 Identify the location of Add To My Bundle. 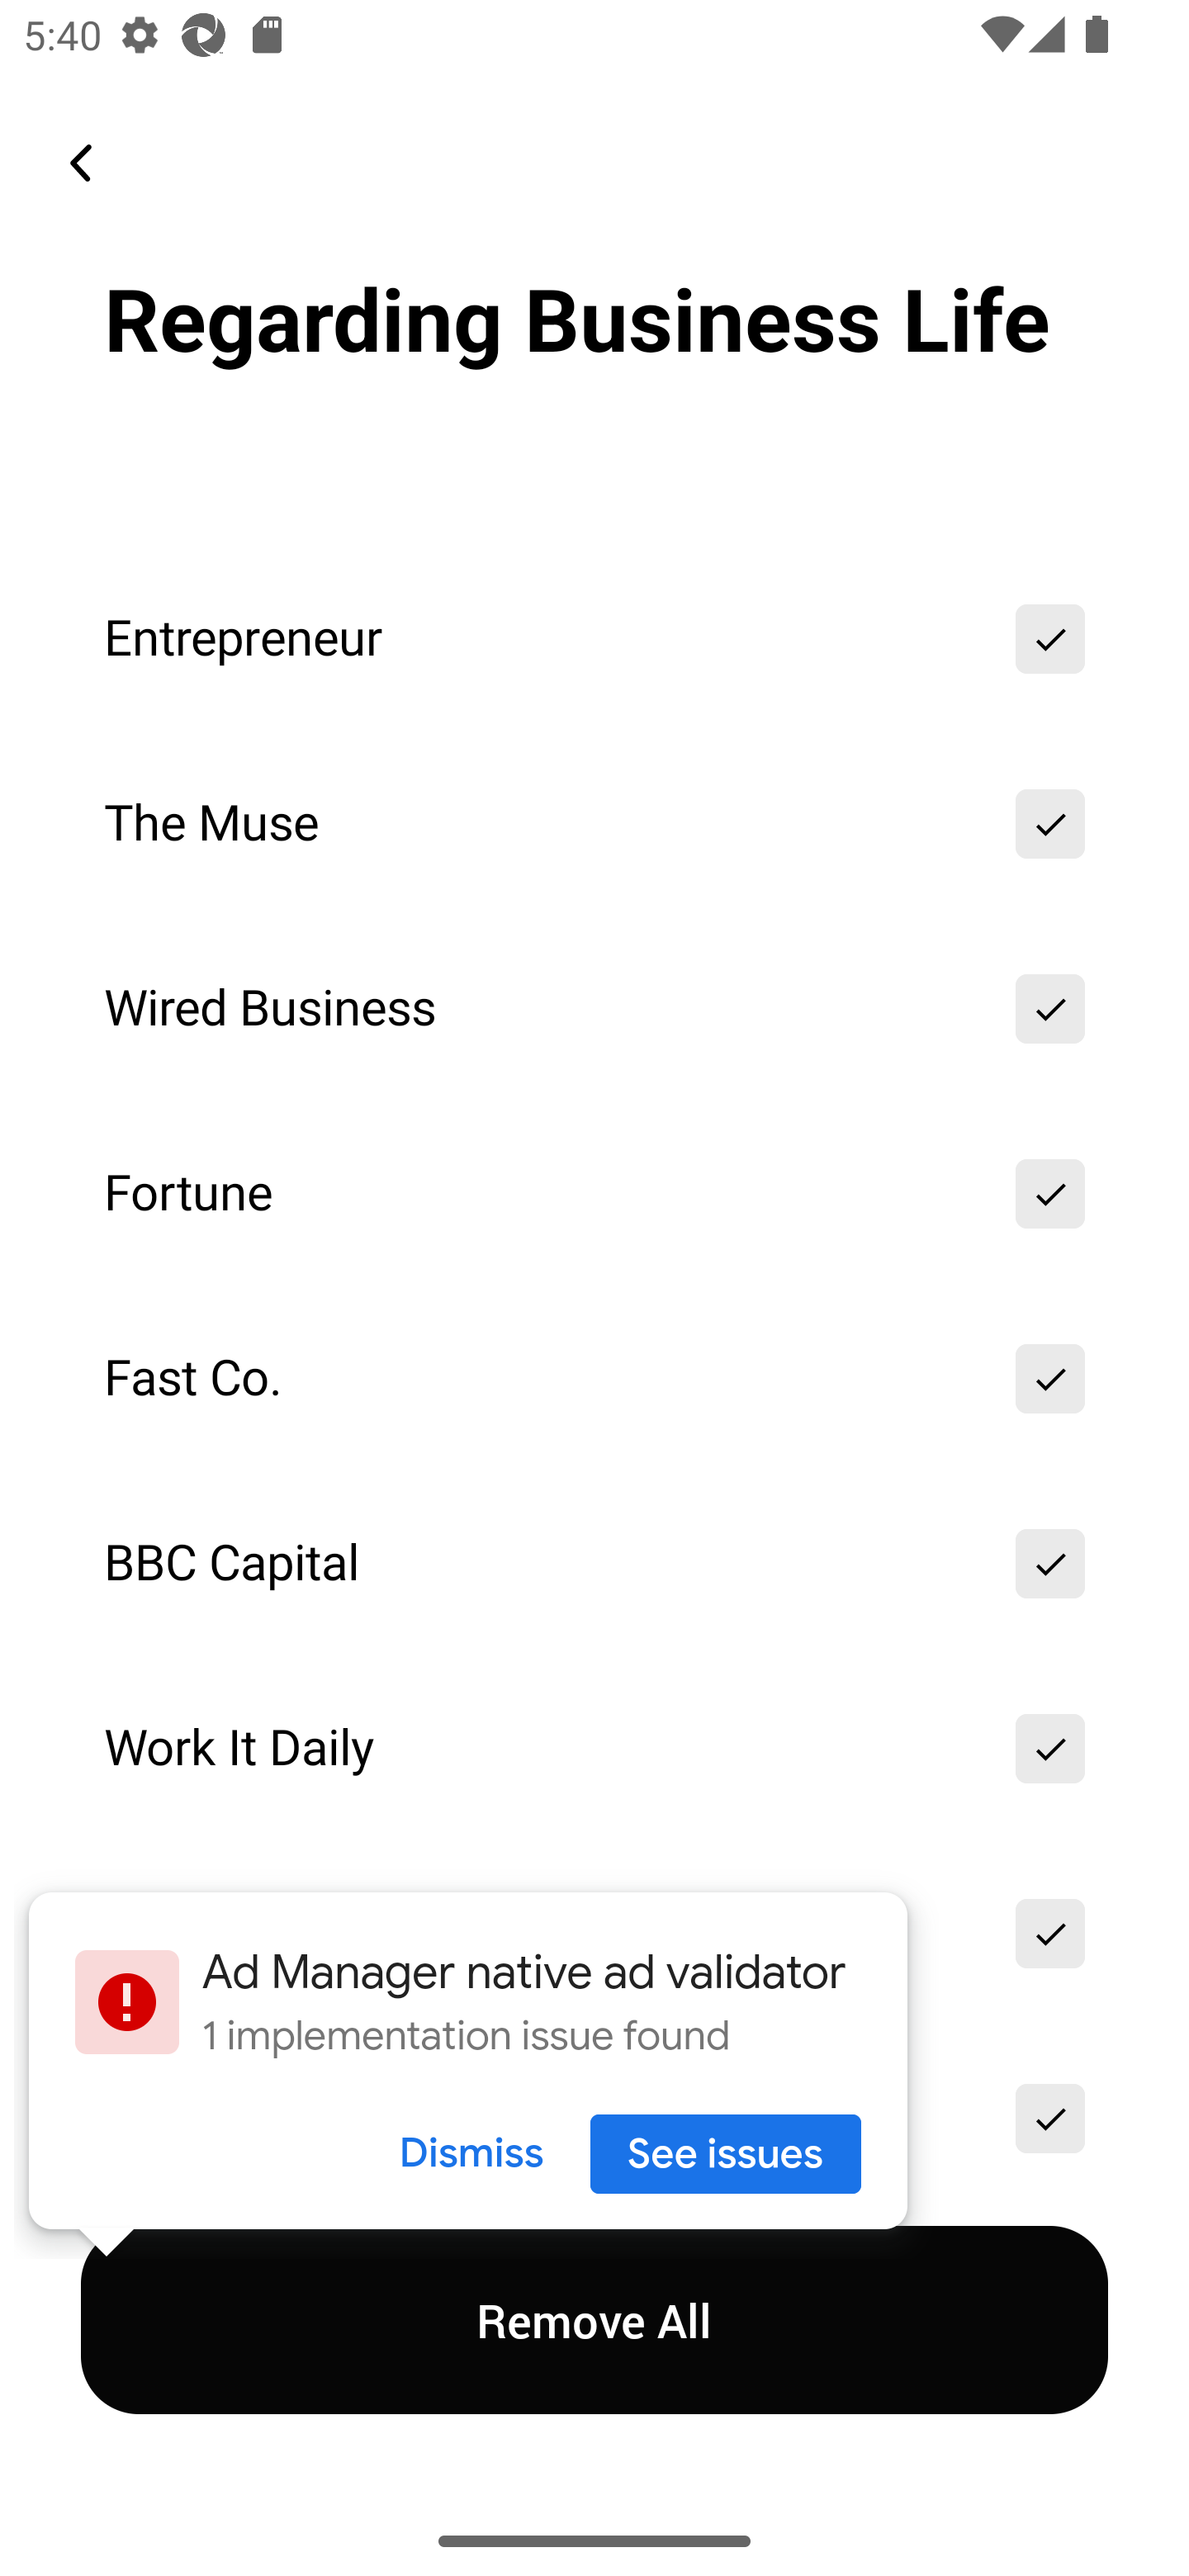
(1050, 1009).